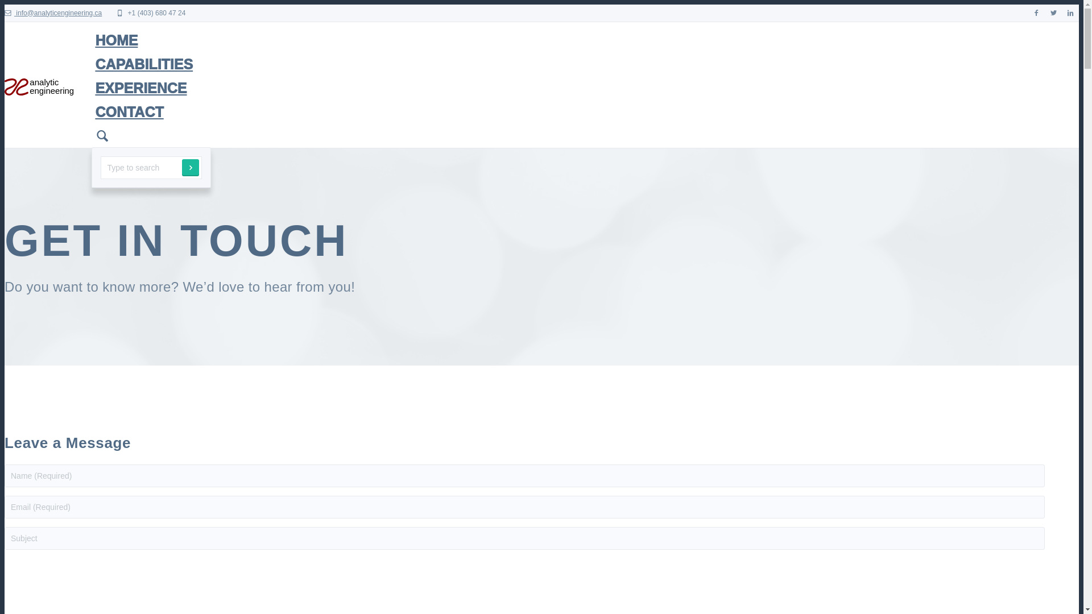 This screenshot has height=614, width=1092. Describe the element at coordinates (585, 40) in the screenshot. I see `HOME` at that location.